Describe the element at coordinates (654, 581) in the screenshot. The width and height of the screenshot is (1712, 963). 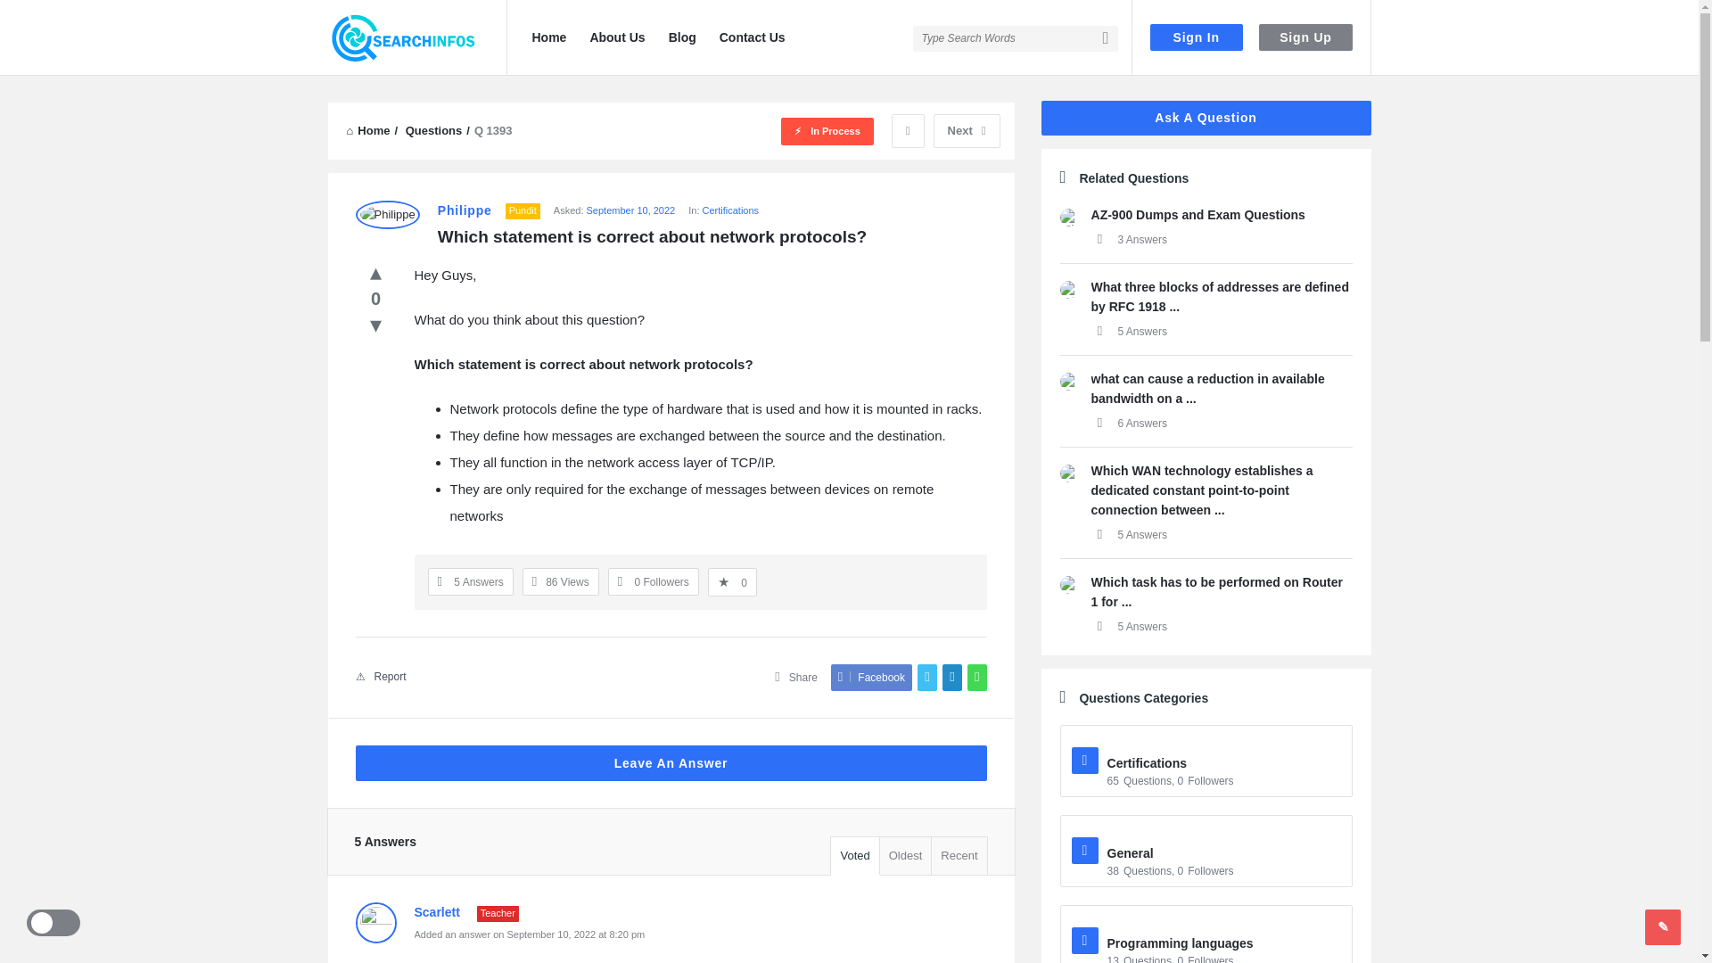
I see `Follow the question` at that location.